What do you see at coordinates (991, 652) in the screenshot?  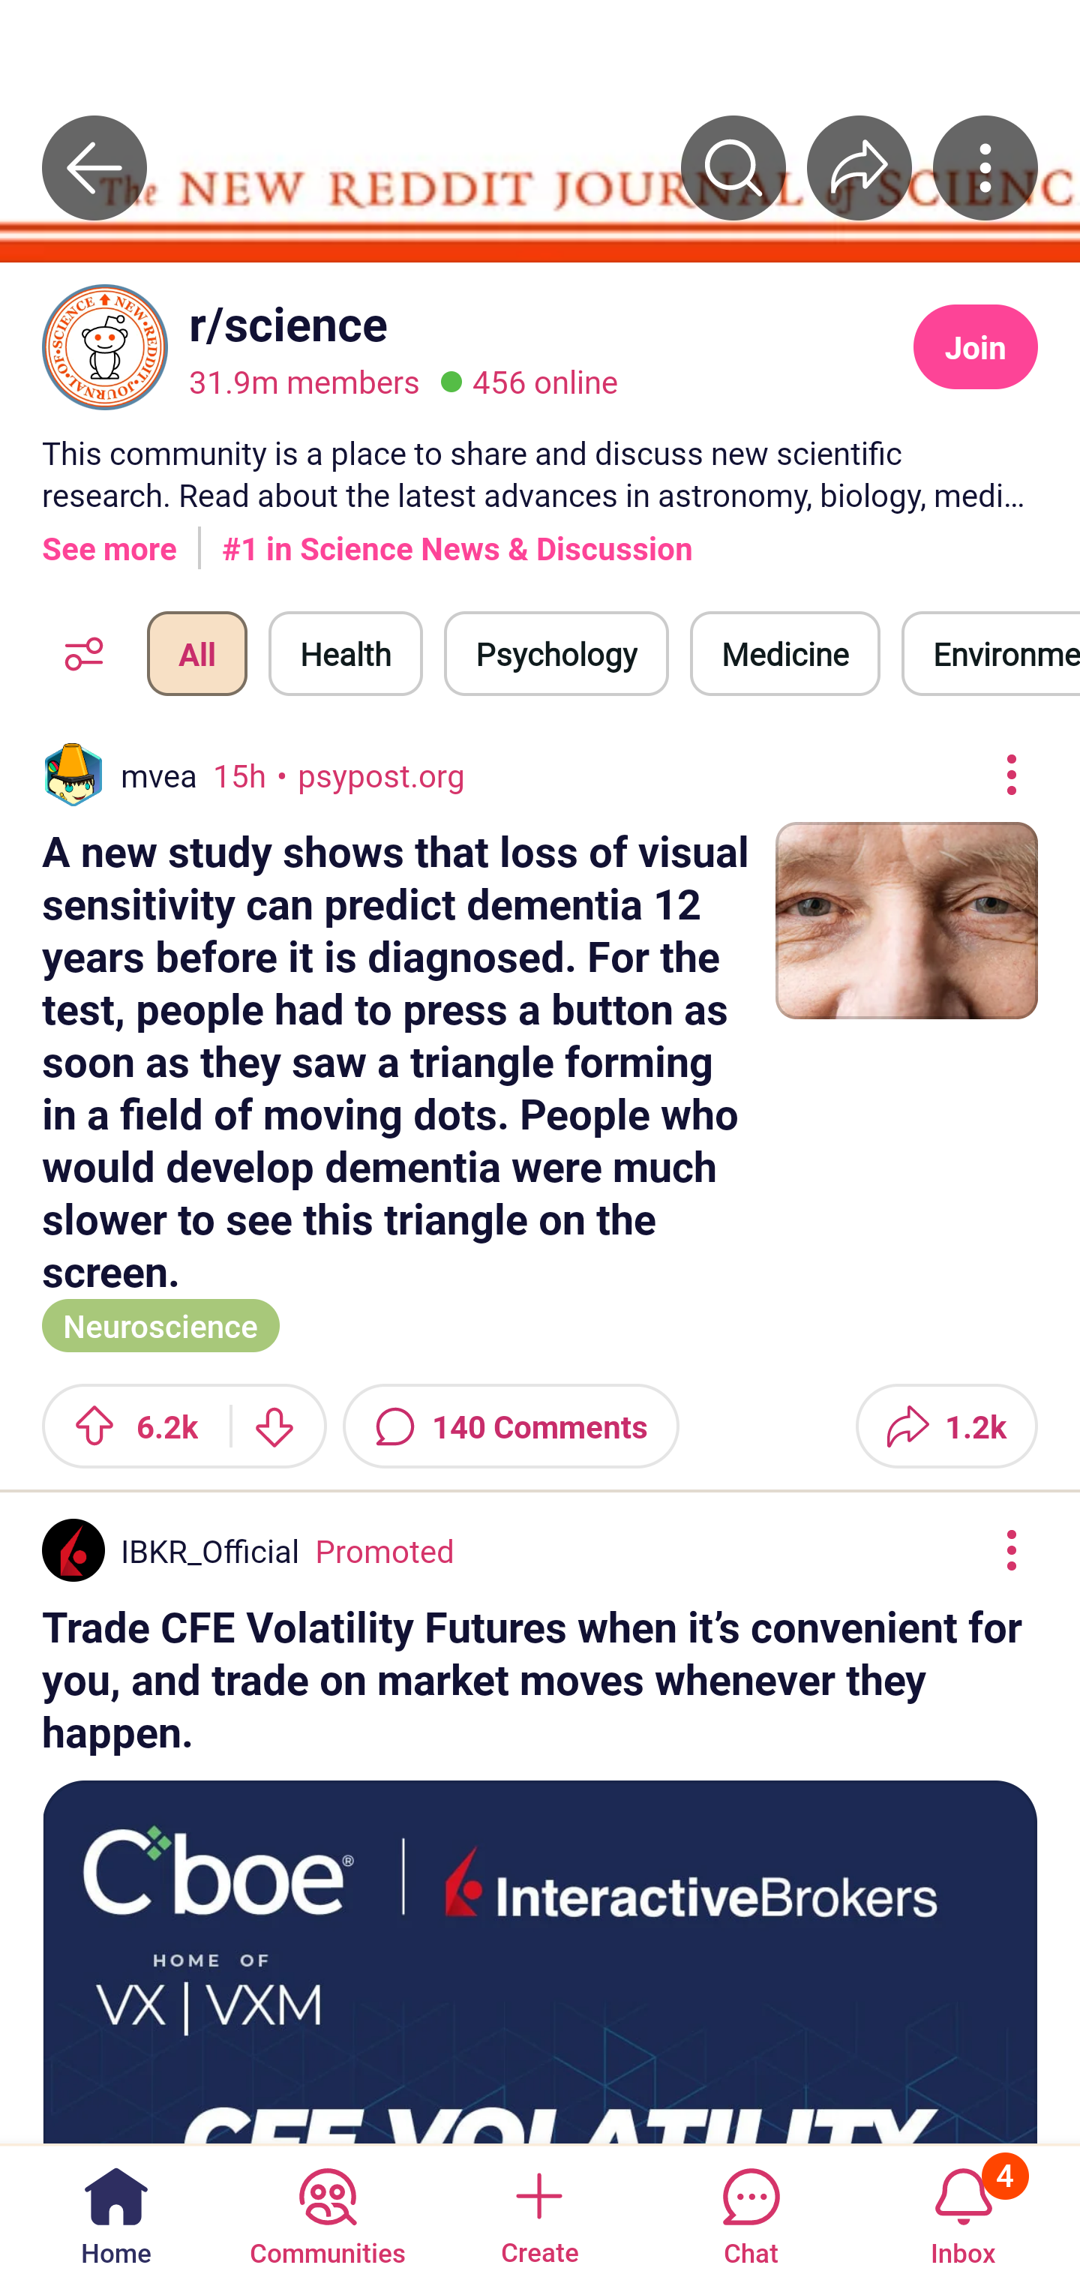 I see `Environment` at bounding box center [991, 652].